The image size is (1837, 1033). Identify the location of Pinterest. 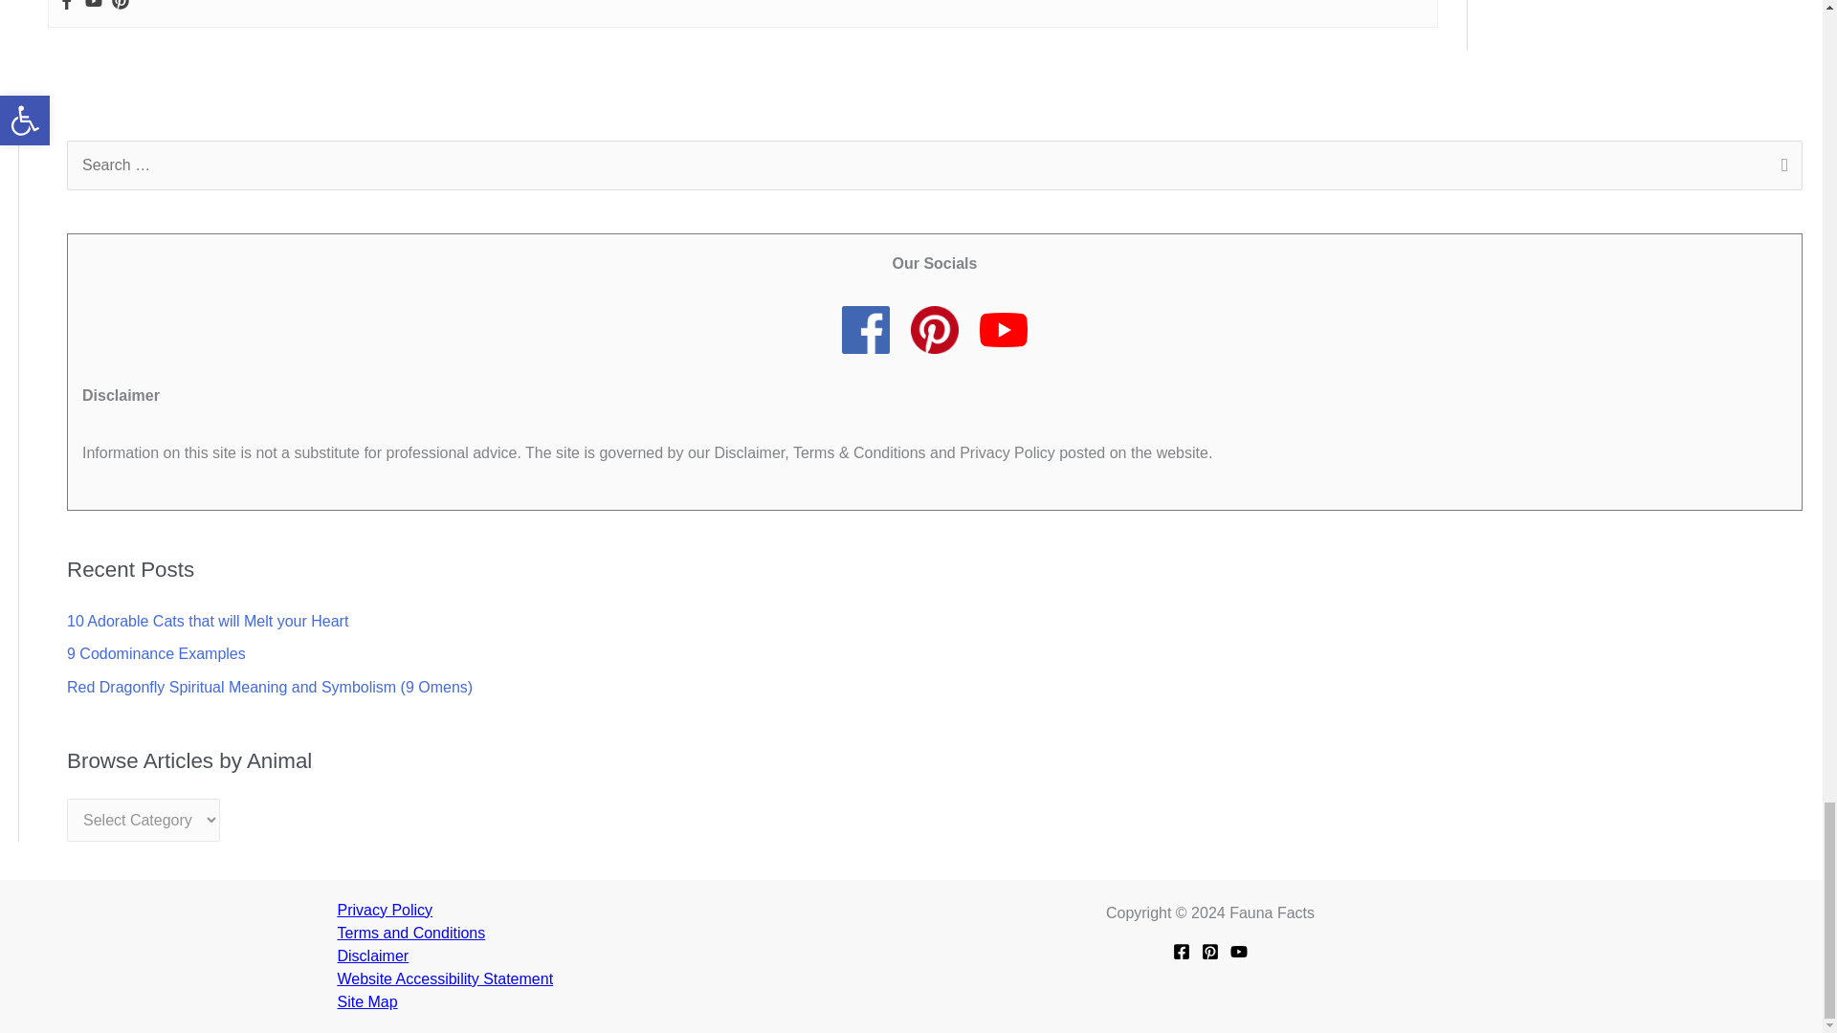
(121, 6).